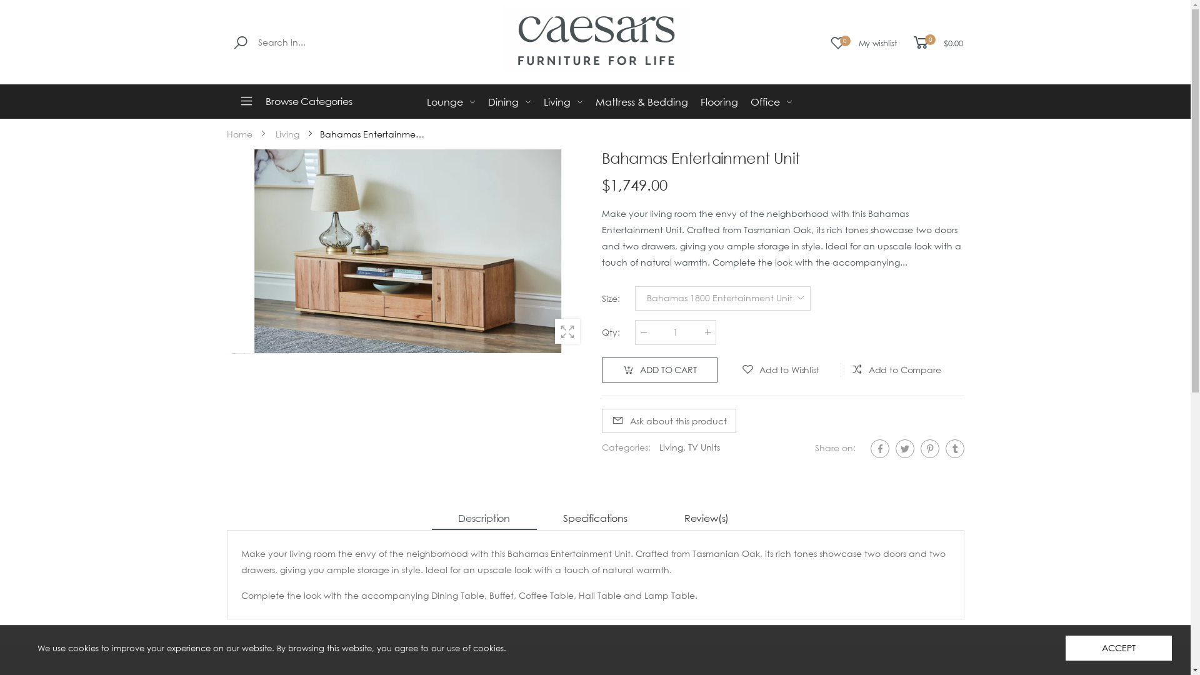 Image resolution: width=1200 pixels, height=675 pixels. Describe the element at coordinates (641, 102) in the screenshot. I see `Mattress & Bedding` at that location.